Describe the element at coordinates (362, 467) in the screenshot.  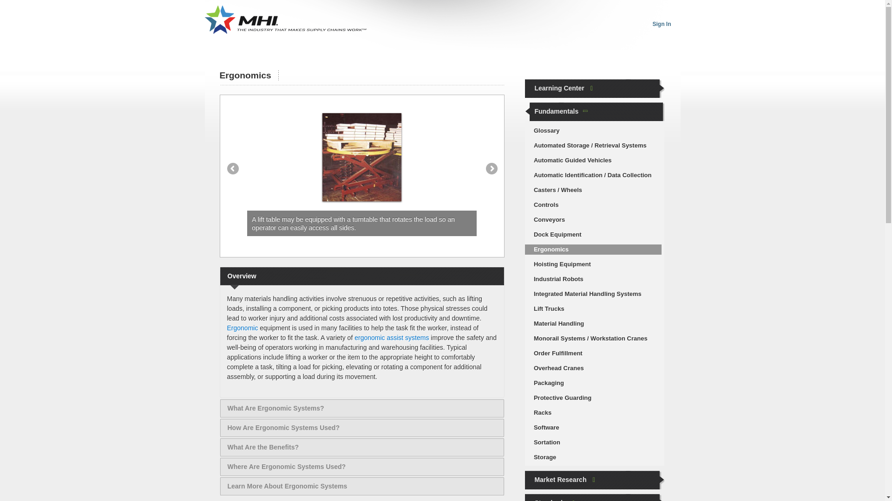
I see `Where Are Ergonomic Systems Used?` at that location.